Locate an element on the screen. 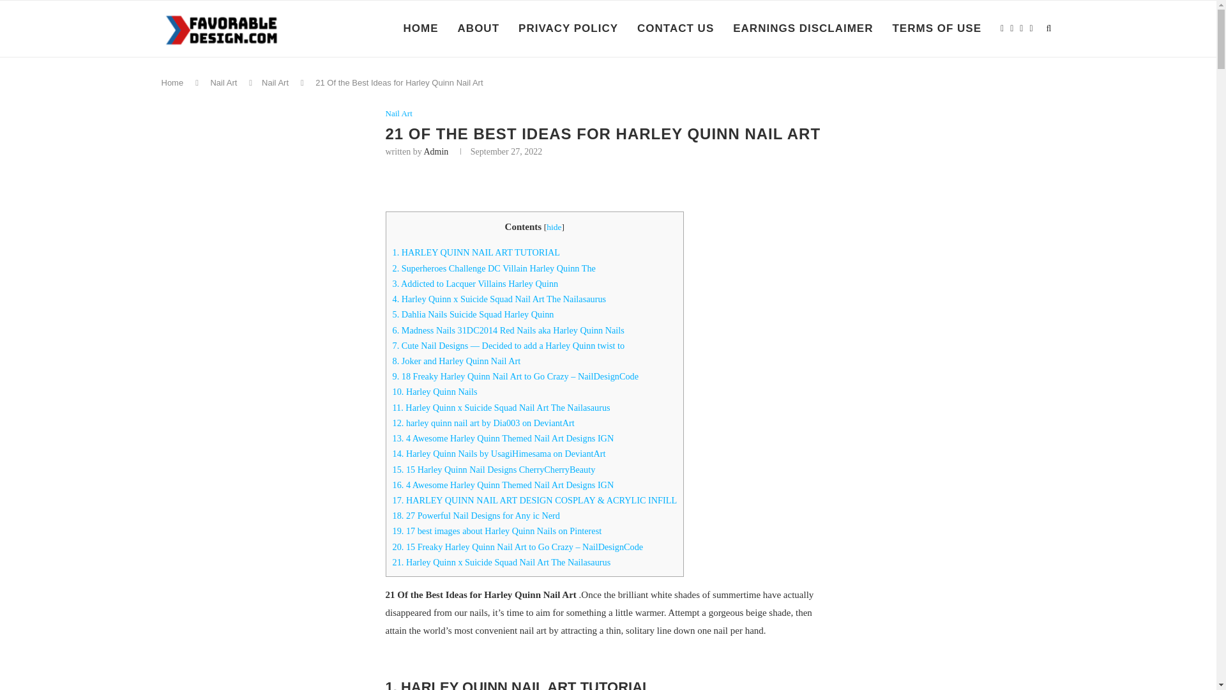 The height and width of the screenshot is (690, 1226). 2. Superheroes Challenge DC Villain Harley Quinn The is located at coordinates (493, 268).